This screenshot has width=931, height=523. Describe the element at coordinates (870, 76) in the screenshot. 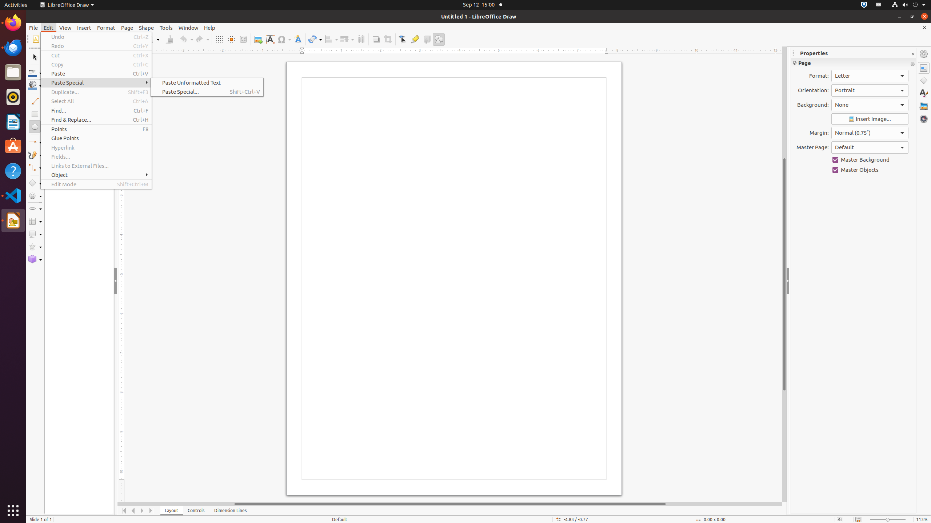

I see `Format:` at that location.